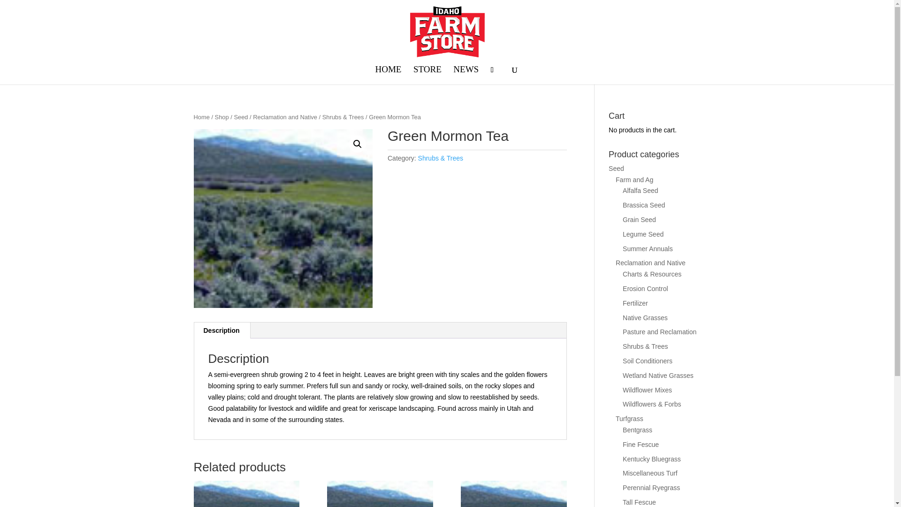 This screenshot has height=507, width=901. What do you see at coordinates (658, 375) in the screenshot?
I see `Wetland Native Grasses` at bounding box center [658, 375].